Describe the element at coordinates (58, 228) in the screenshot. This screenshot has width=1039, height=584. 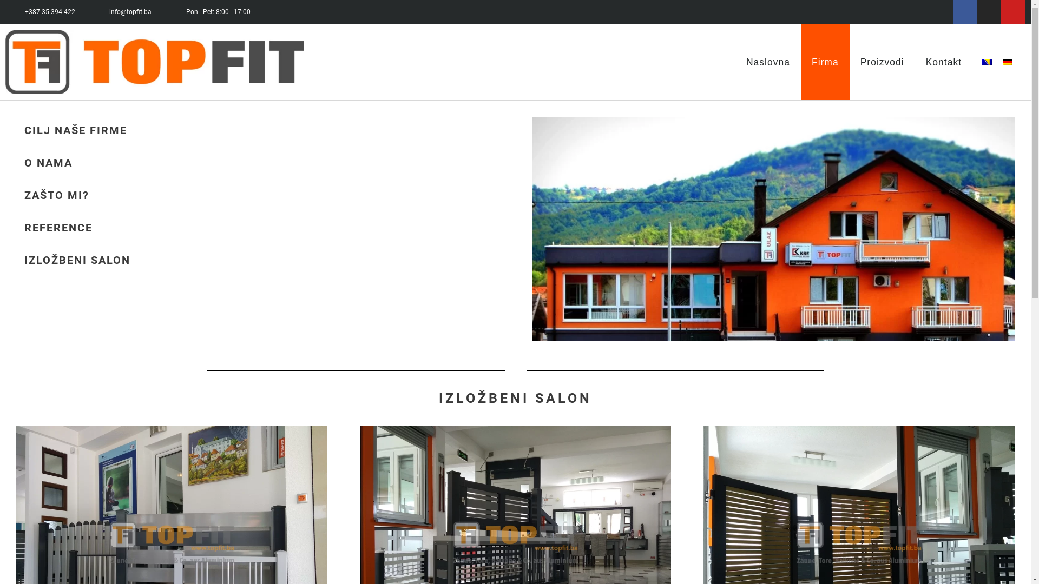
I see `REFERENCE` at that location.